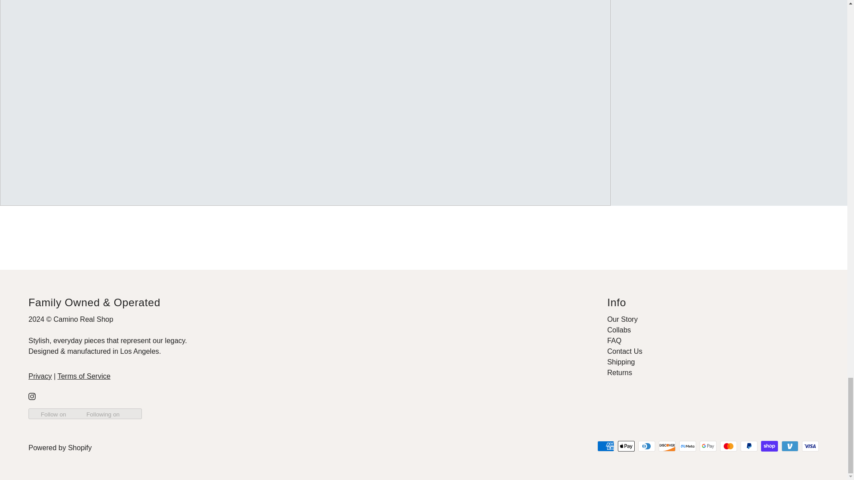  Describe the element at coordinates (621, 362) in the screenshot. I see `Shipping` at that location.